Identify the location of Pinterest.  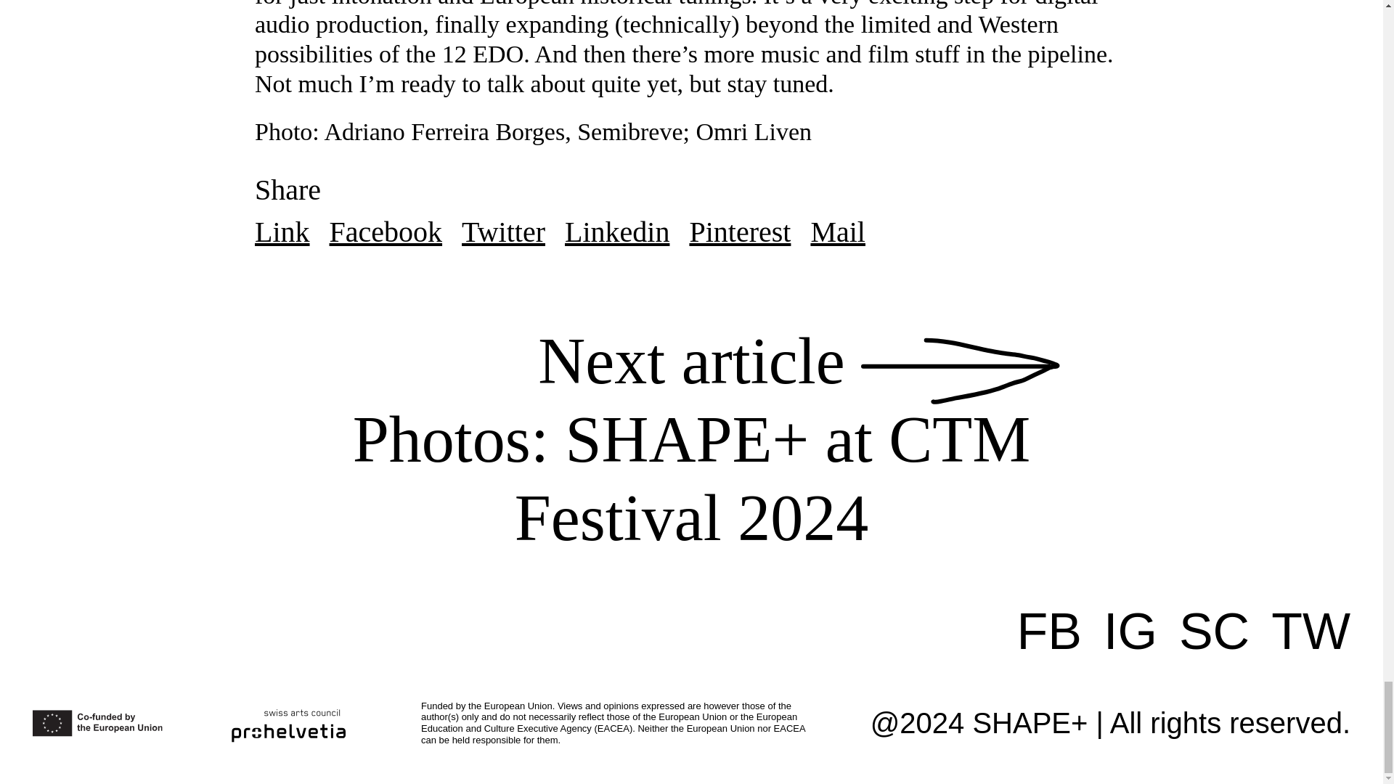
(739, 232).